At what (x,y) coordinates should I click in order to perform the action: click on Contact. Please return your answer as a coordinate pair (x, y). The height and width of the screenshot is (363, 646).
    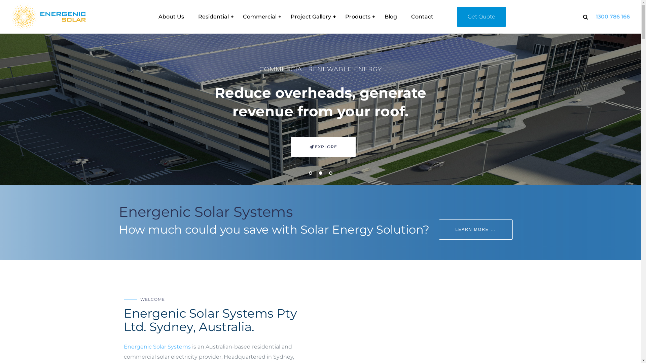
    Looking at the image, I should click on (422, 17).